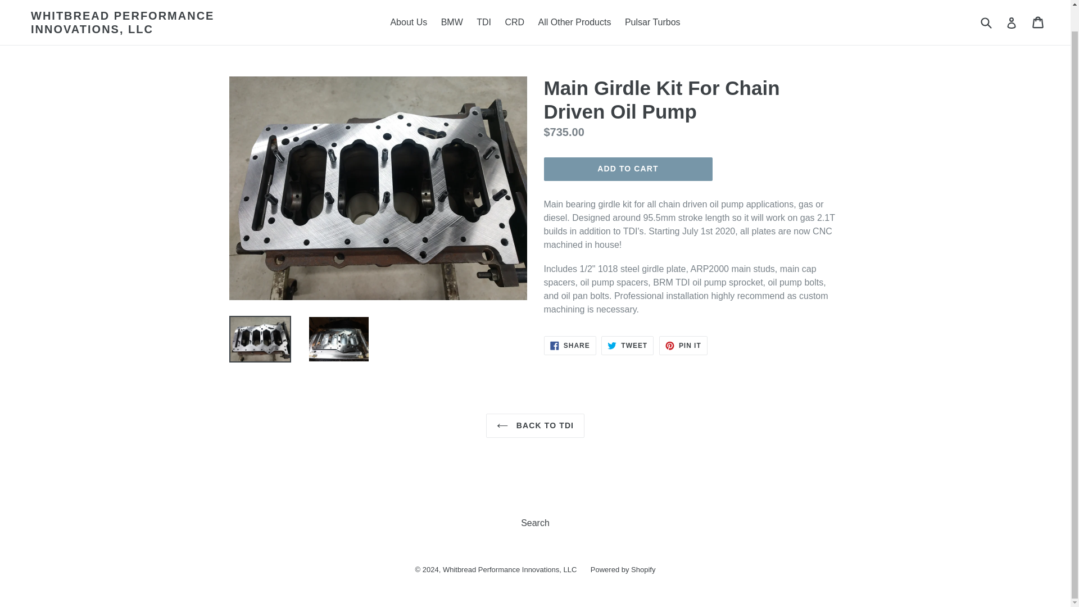  I want to click on BMW, so click(452, 22).